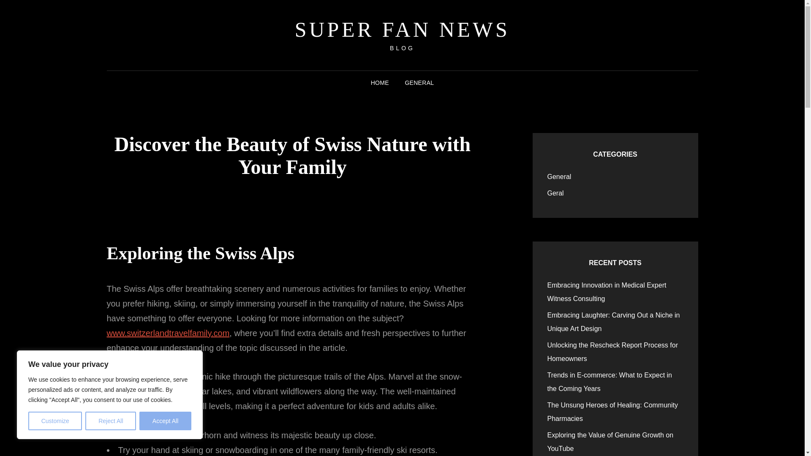 This screenshot has height=456, width=811. I want to click on Exploring the Value of Genuine Growth on YouTube, so click(611, 442).